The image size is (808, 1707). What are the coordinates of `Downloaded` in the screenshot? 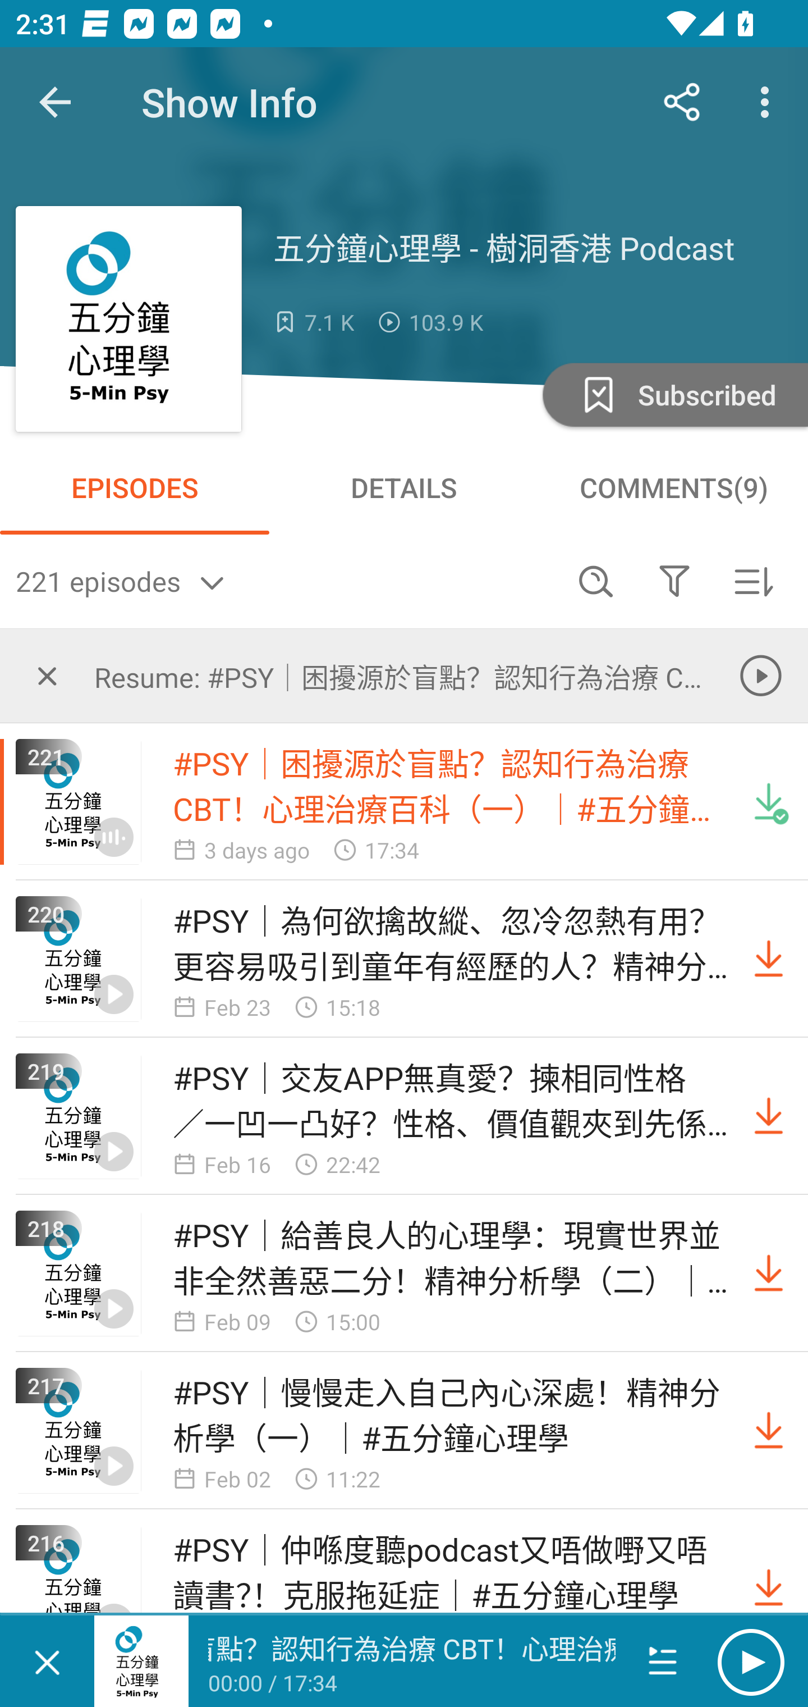 It's located at (769, 802).